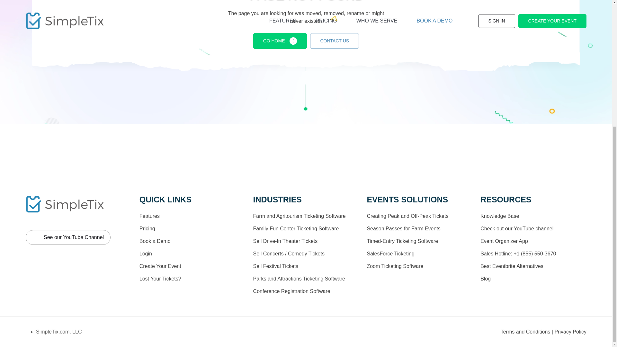 The height and width of the screenshot is (347, 617). Describe the element at coordinates (402, 241) in the screenshot. I see `Timed-Entry Ticketing Software` at that location.